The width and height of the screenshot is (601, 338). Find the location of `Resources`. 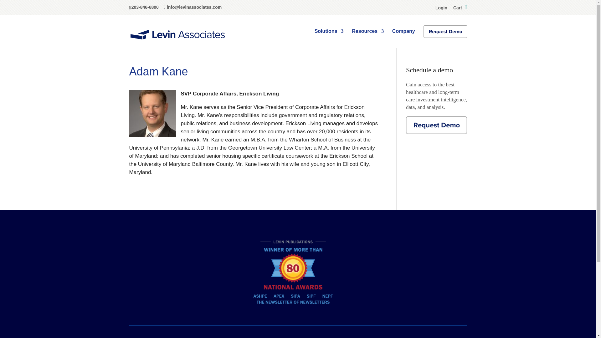

Resources is located at coordinates (367, 36).